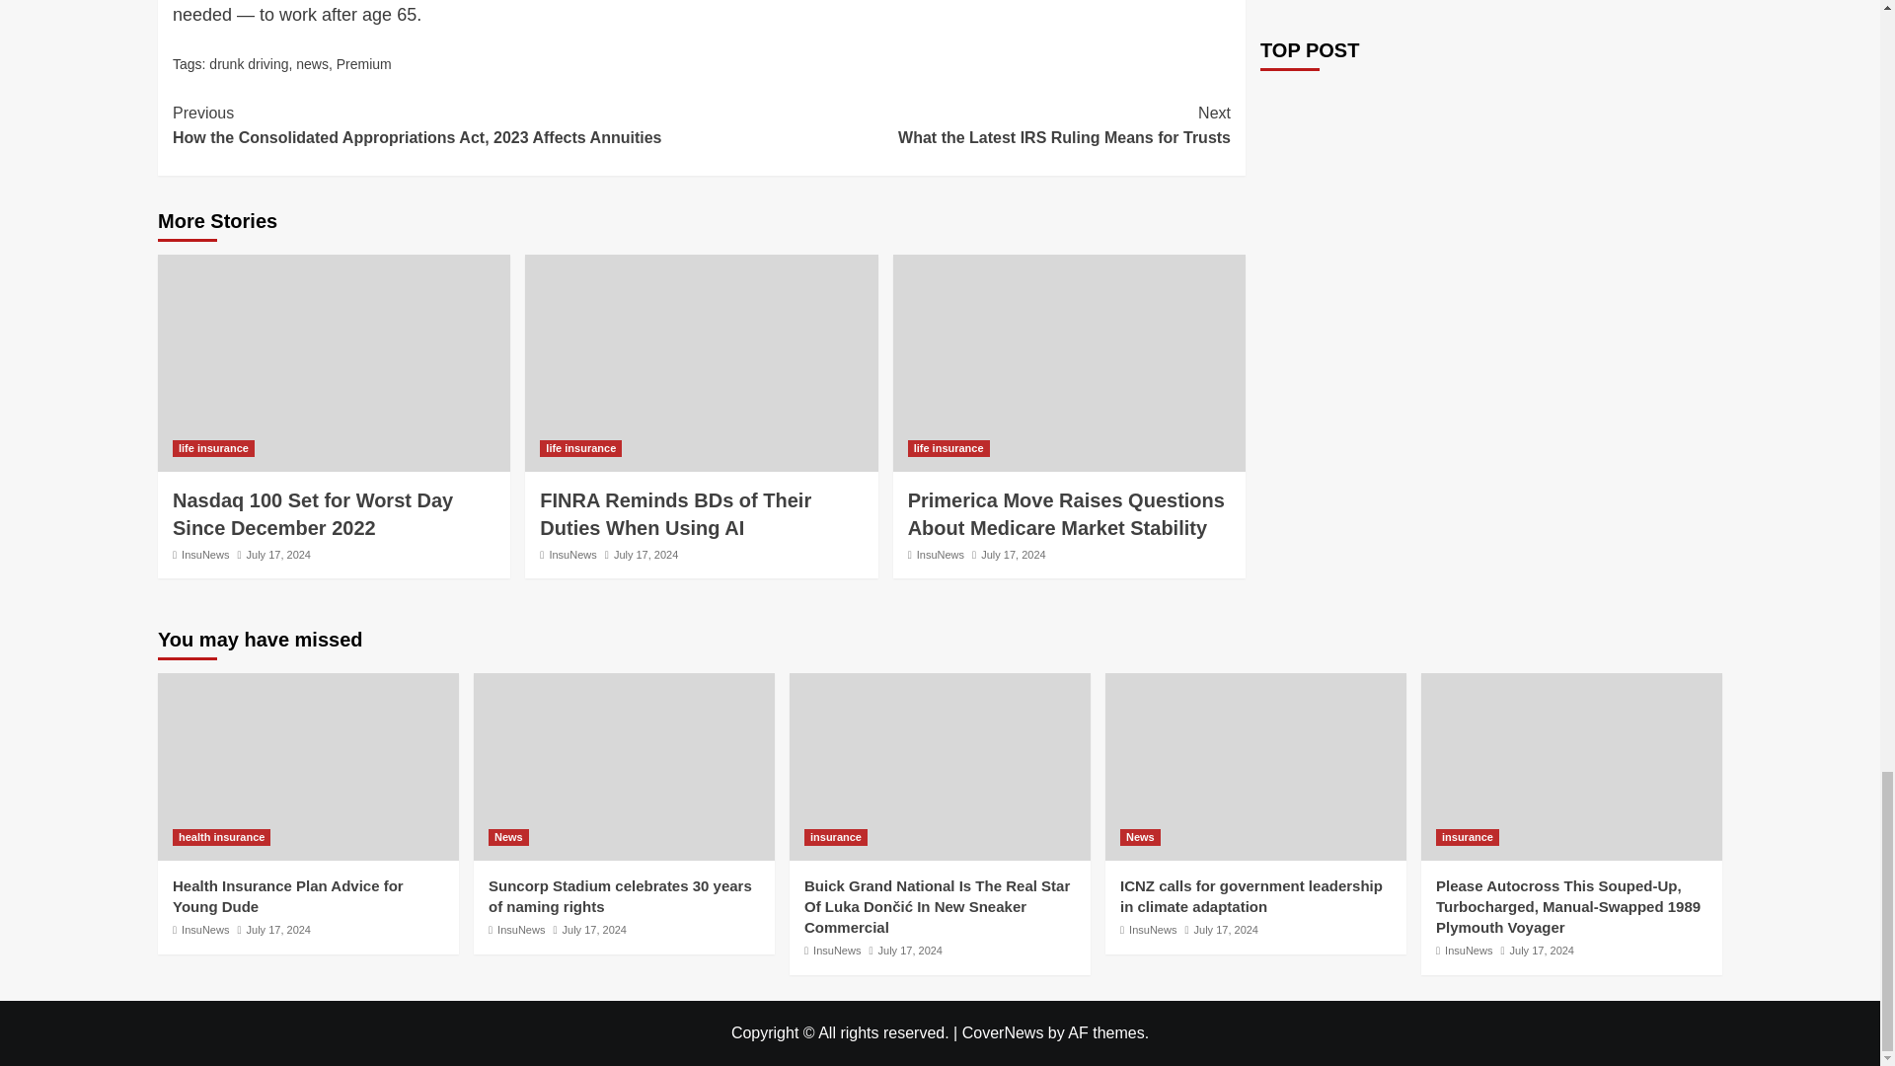 This screenshot has height=1066, width=1895. Describe the element at coordinates (312, 64) in the screenshot. I see `drunk driving` at that location.